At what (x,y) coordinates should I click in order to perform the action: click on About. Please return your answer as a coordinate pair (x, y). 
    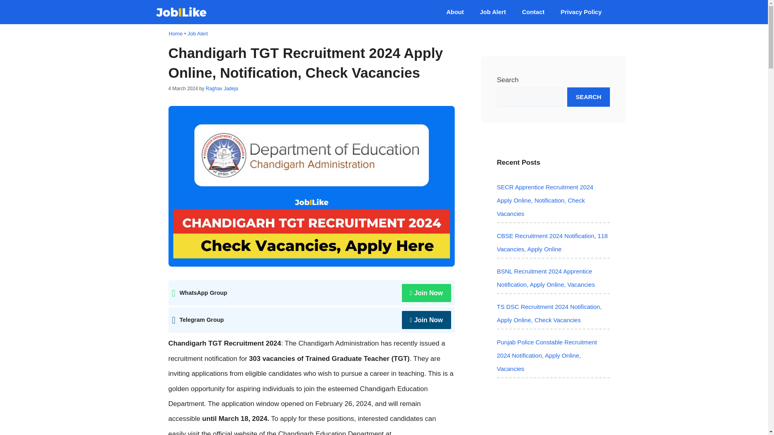
    Looking at the image, I should click on (455, 12).